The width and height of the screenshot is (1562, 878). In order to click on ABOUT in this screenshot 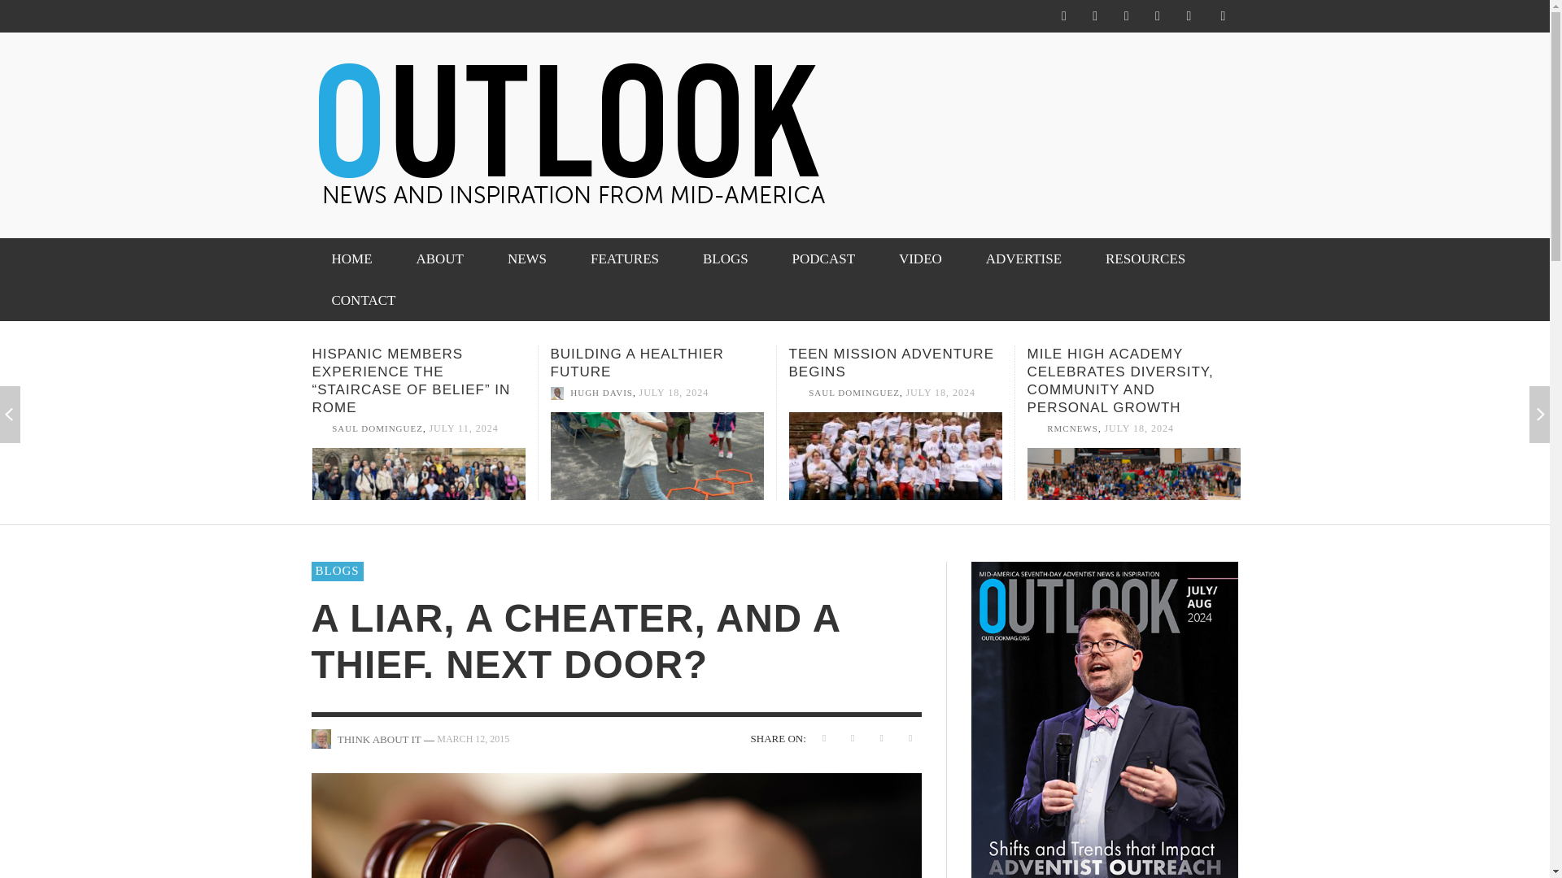, I will do `click(439, 259)`.